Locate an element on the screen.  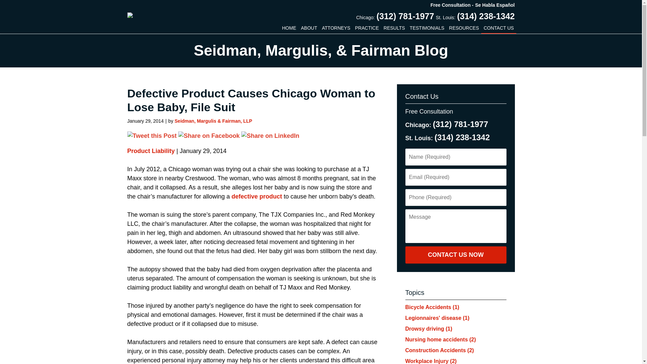
Please enter a valid phone number. is located at coordinates (455, 198).